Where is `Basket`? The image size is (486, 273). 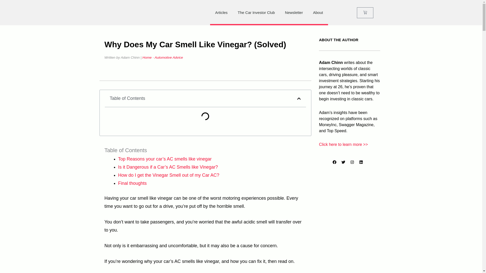
Basket is located at coordinates (365, 13).